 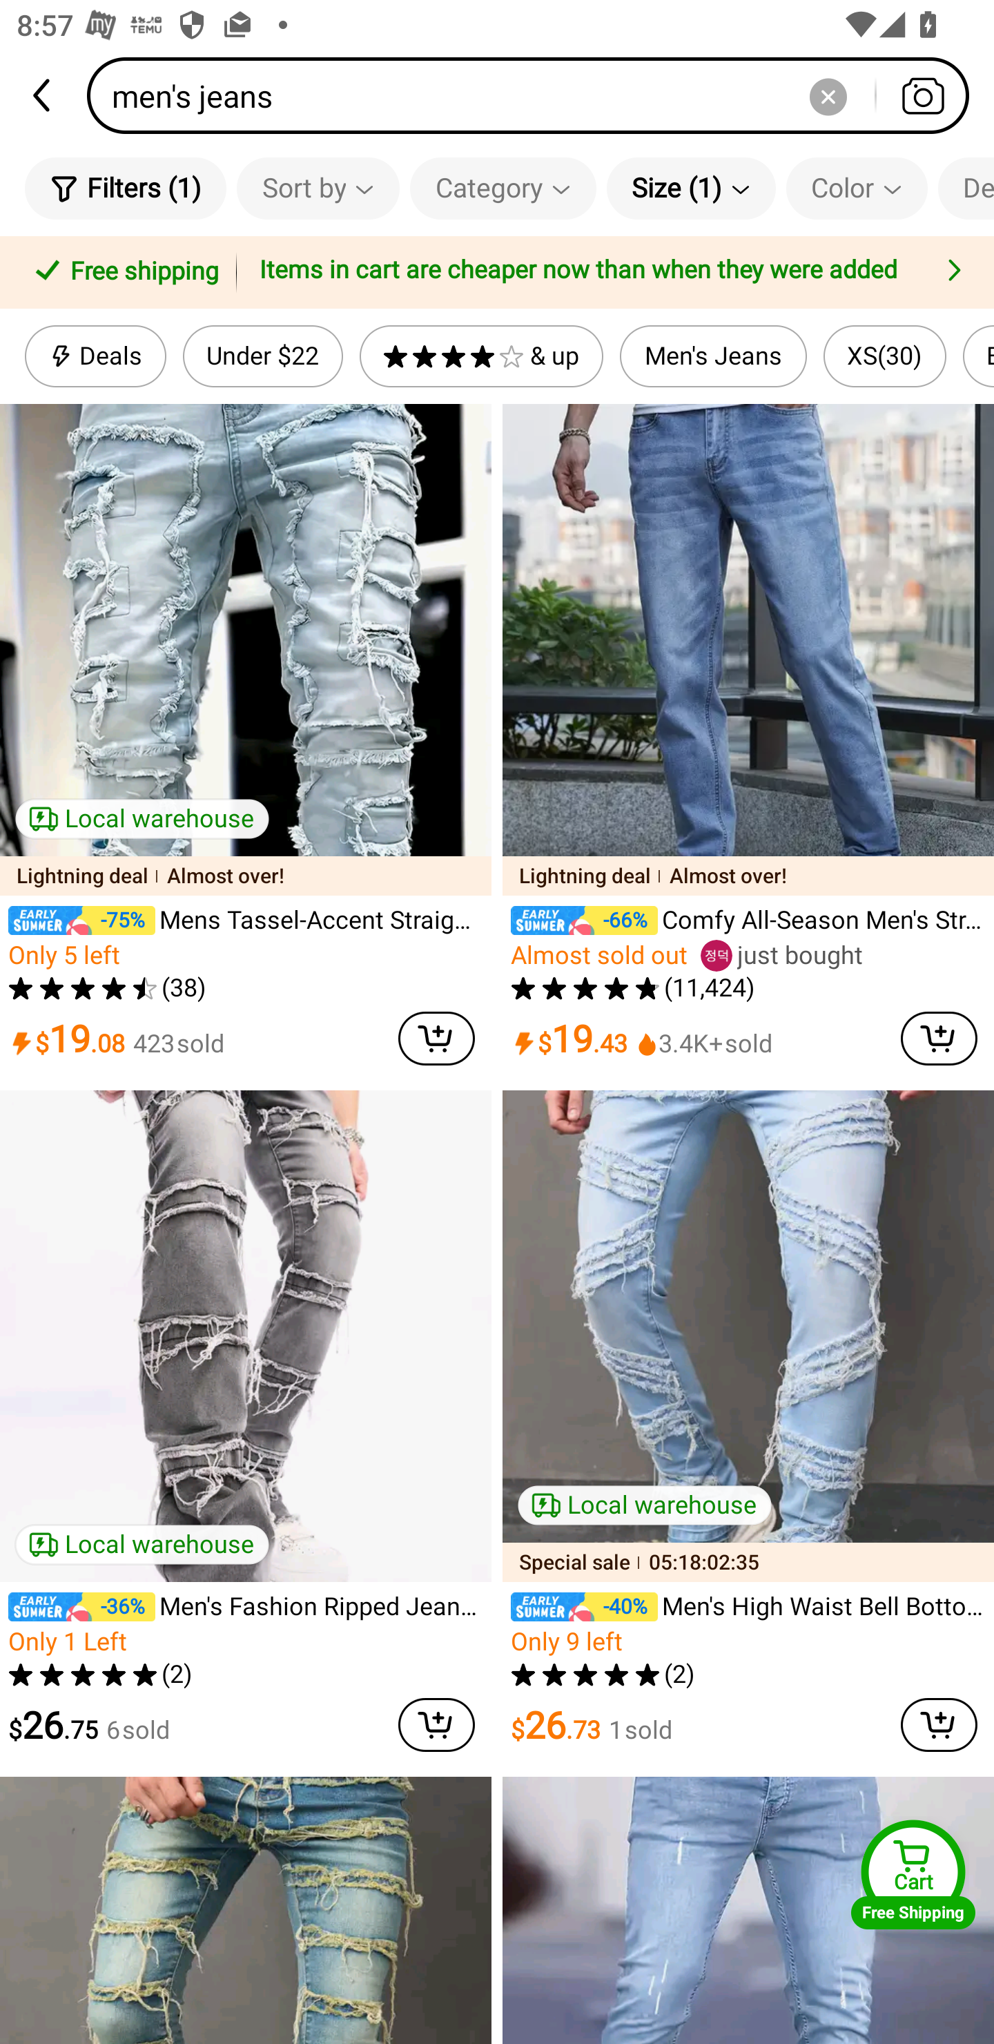 I want to click on Search by photo, so click(x=922, y=95).